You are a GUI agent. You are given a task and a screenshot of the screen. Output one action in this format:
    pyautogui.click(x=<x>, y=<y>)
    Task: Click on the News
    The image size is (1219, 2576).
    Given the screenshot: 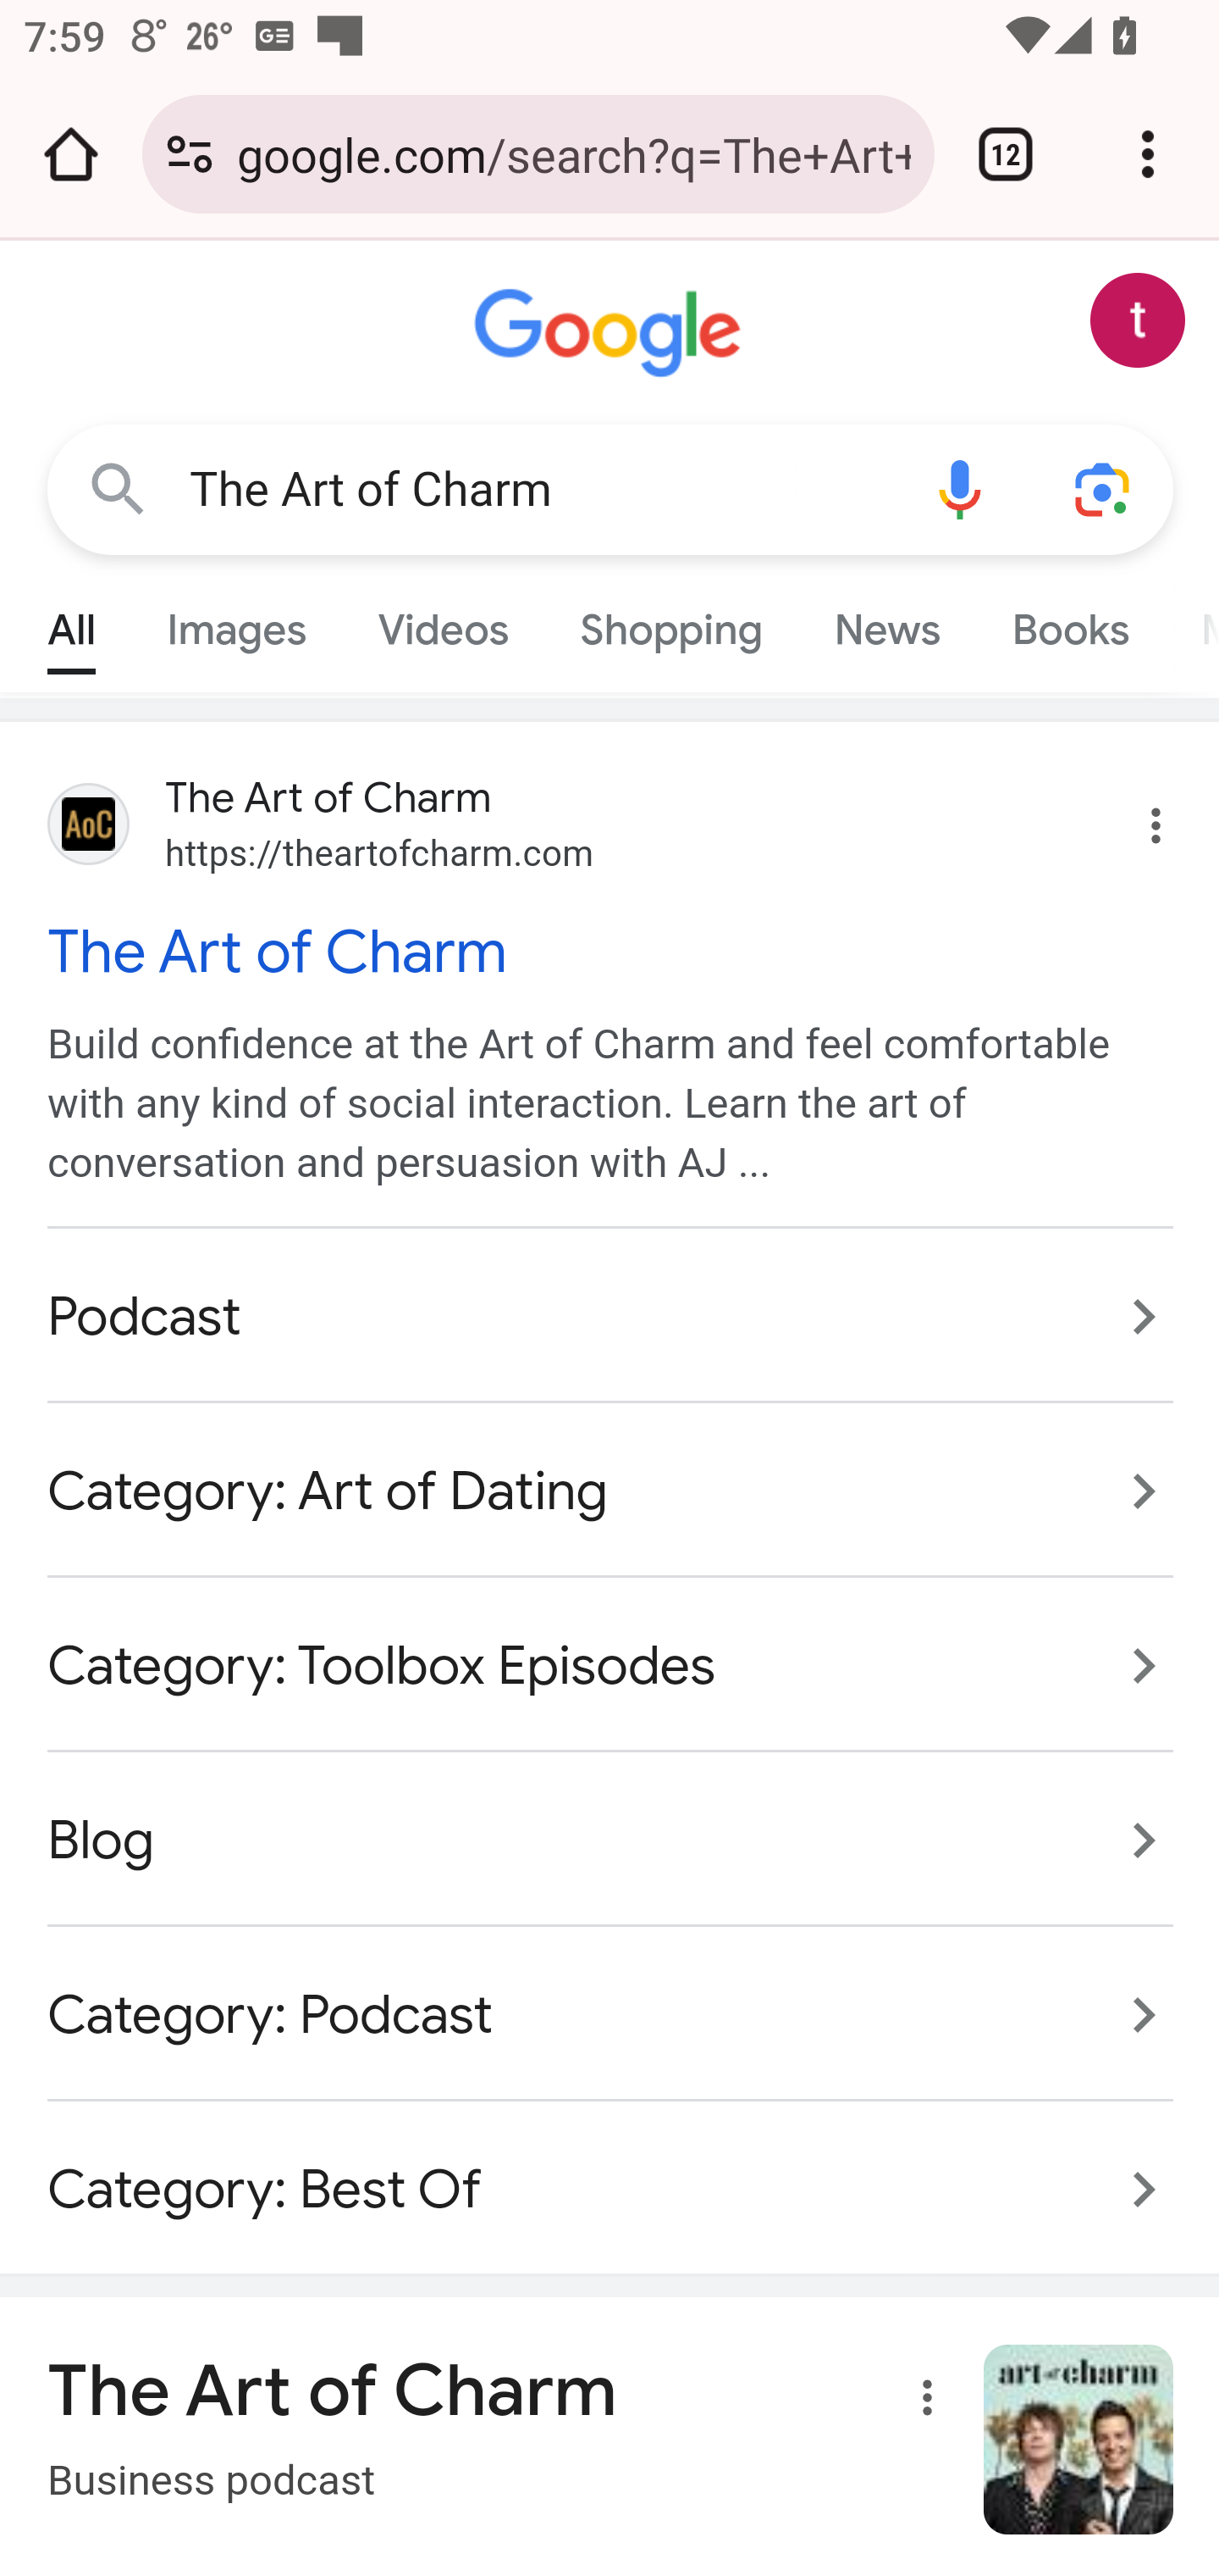 What is the action you would take?
    pyautogui.click(x=886, y=622)
    